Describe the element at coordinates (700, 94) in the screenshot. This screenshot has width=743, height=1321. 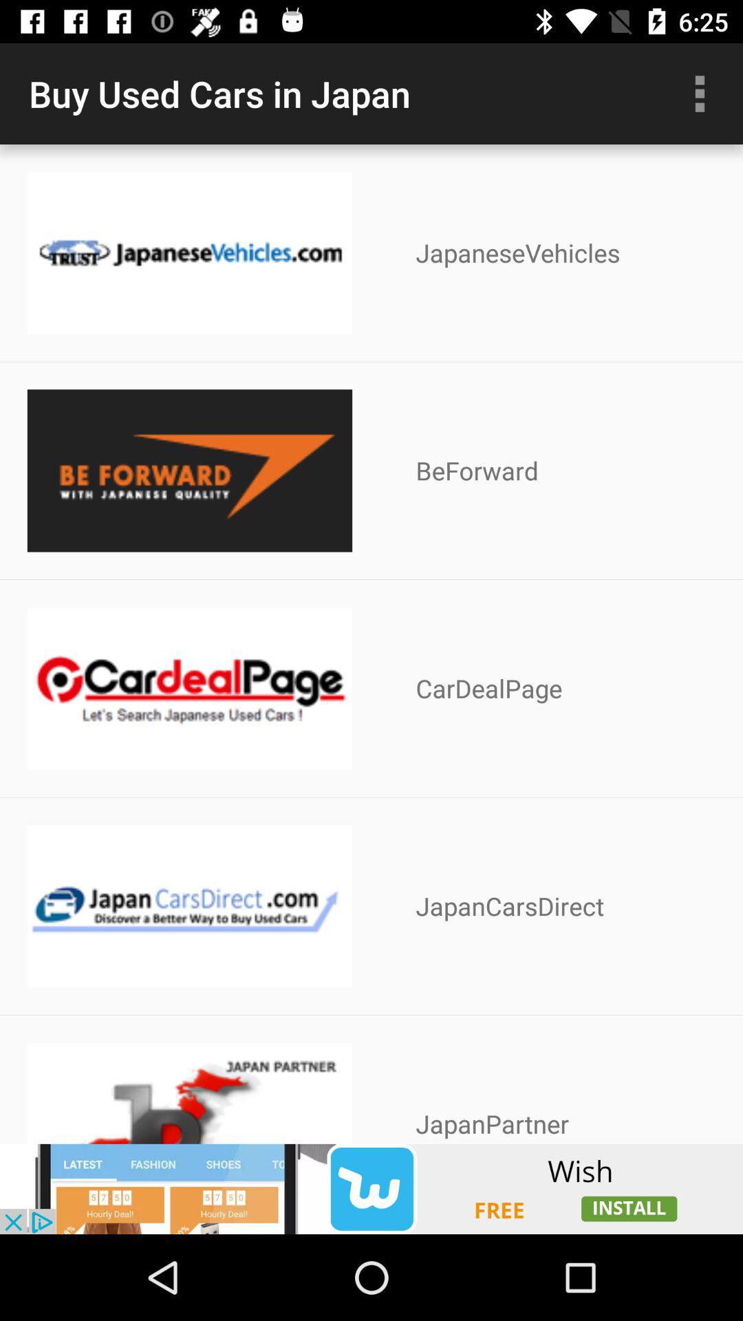
I see `menu button` at that location.